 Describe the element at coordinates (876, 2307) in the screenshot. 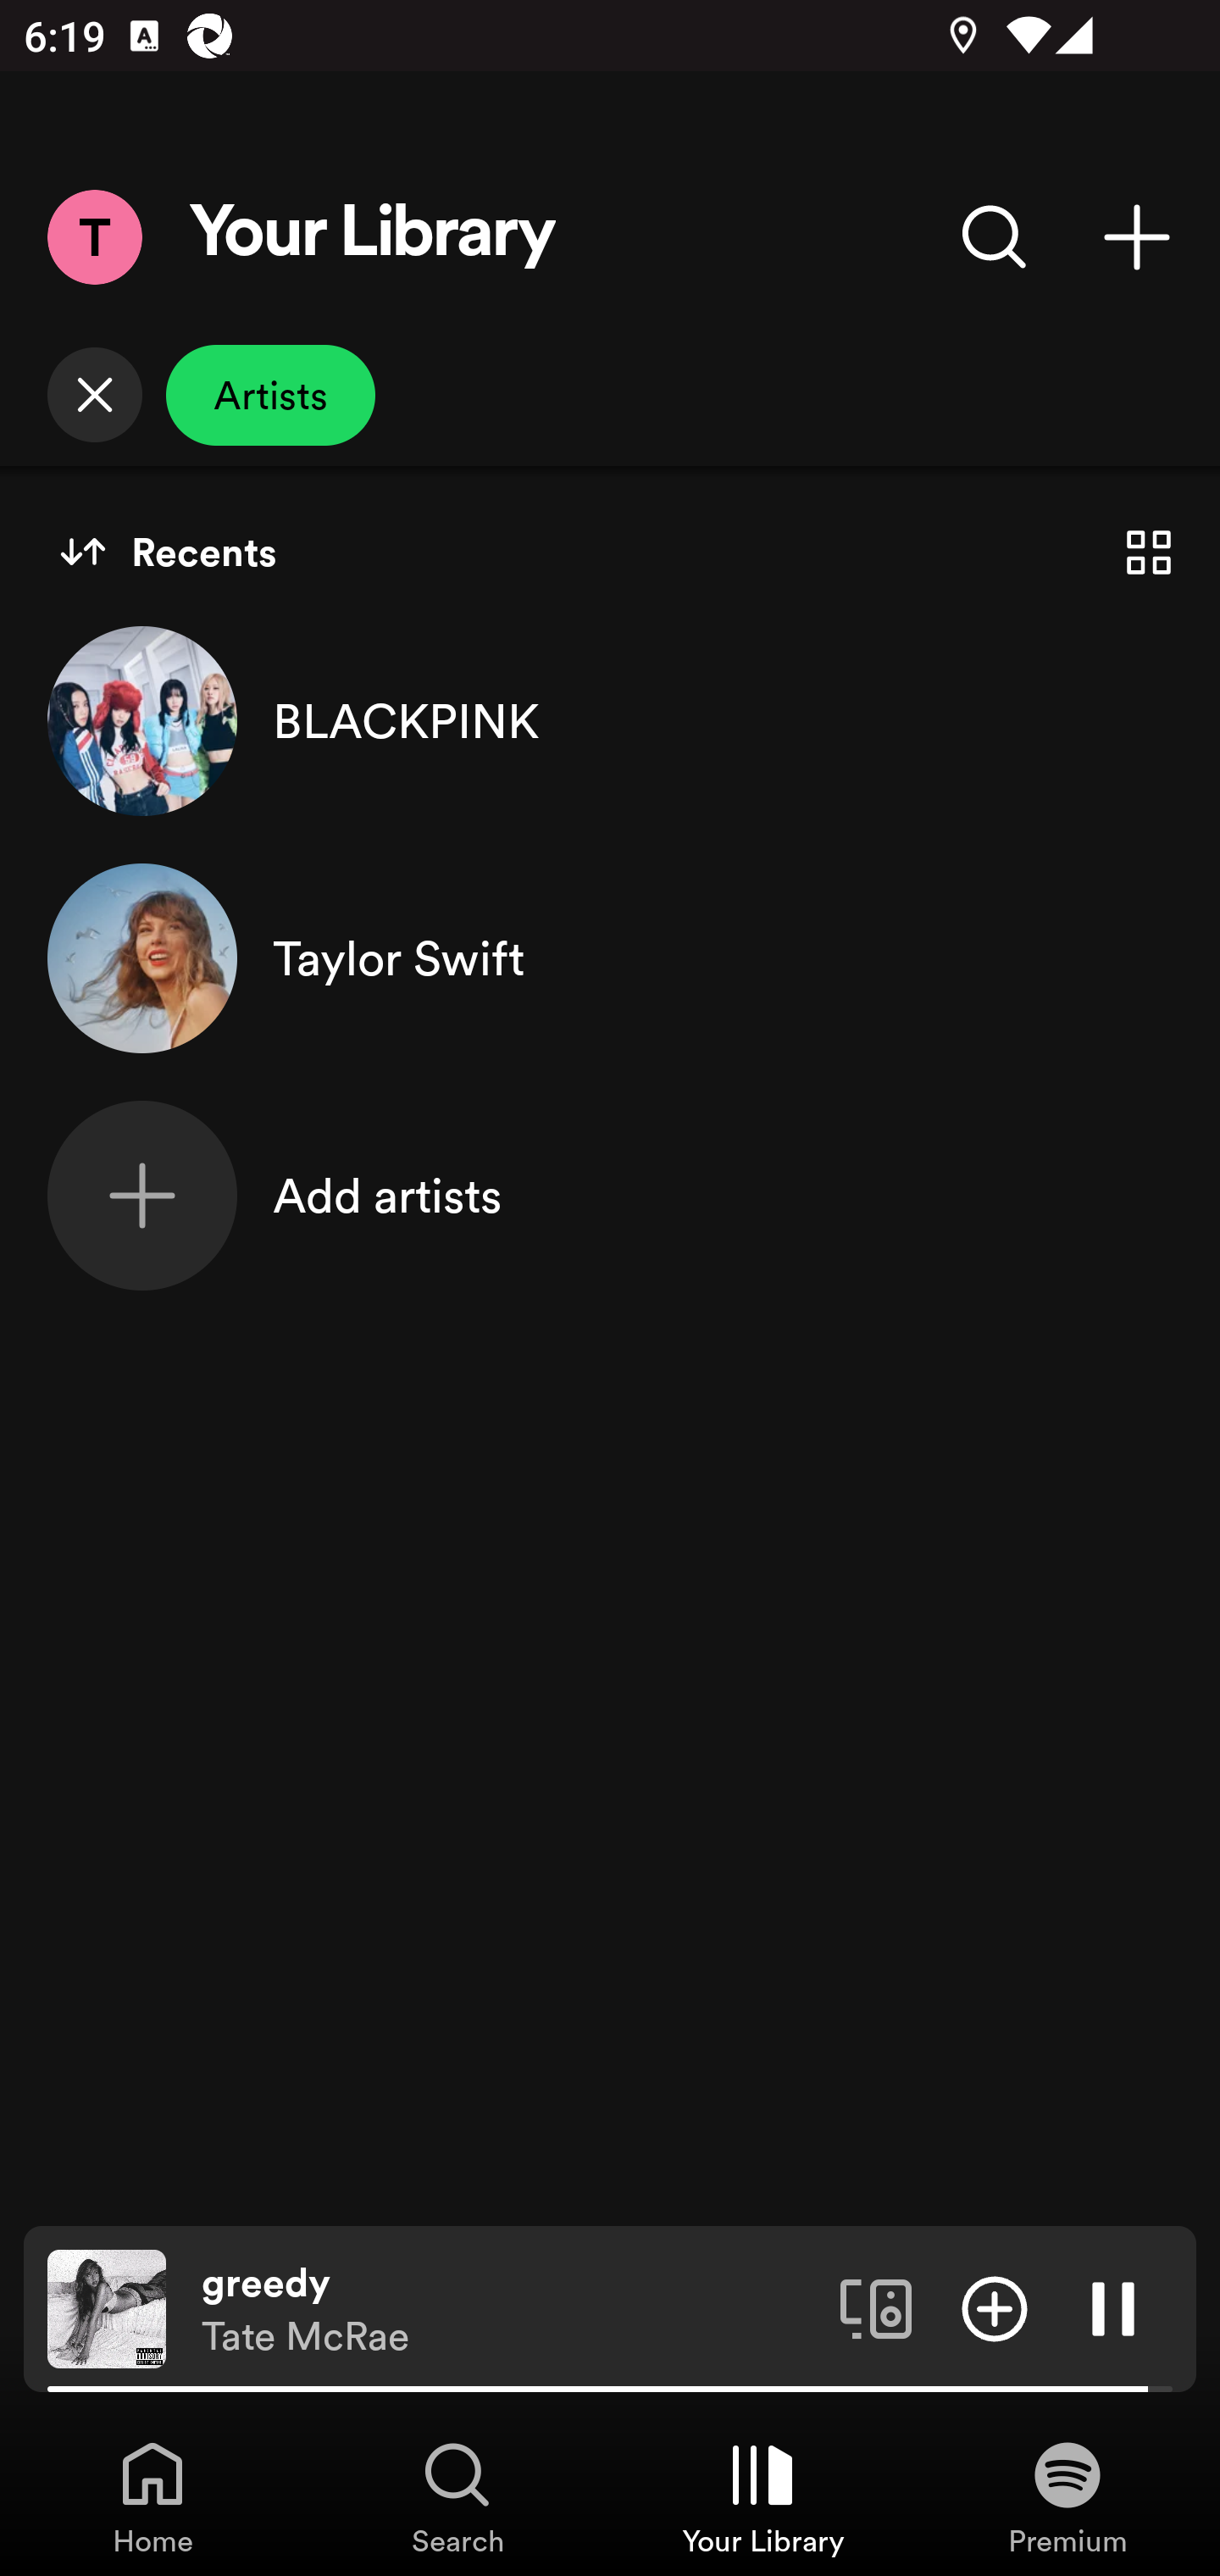

I see `Connect to a device. Opens the devices menu` at that location.